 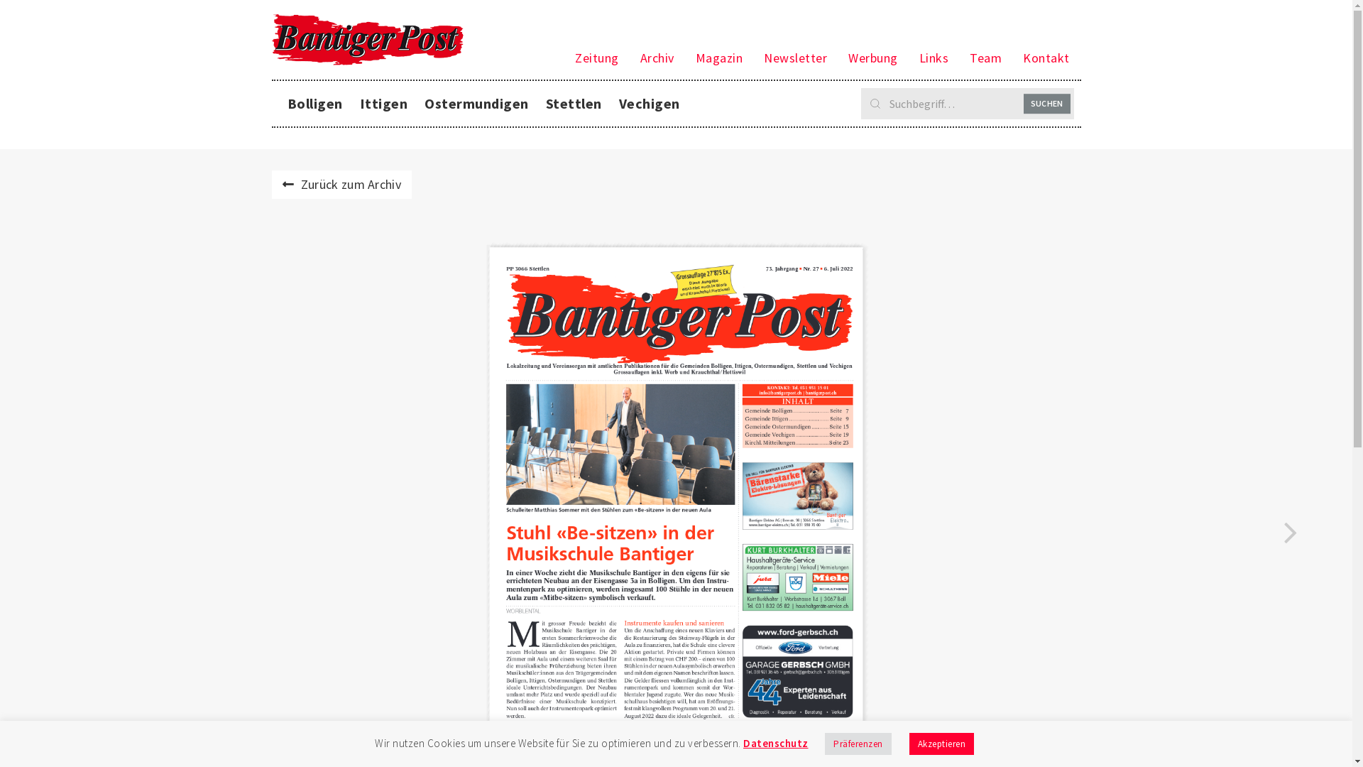 What do you see at coordinates (795, 58) in the screenshot?
I see `Newsletter` at bounding box center [795, 58].